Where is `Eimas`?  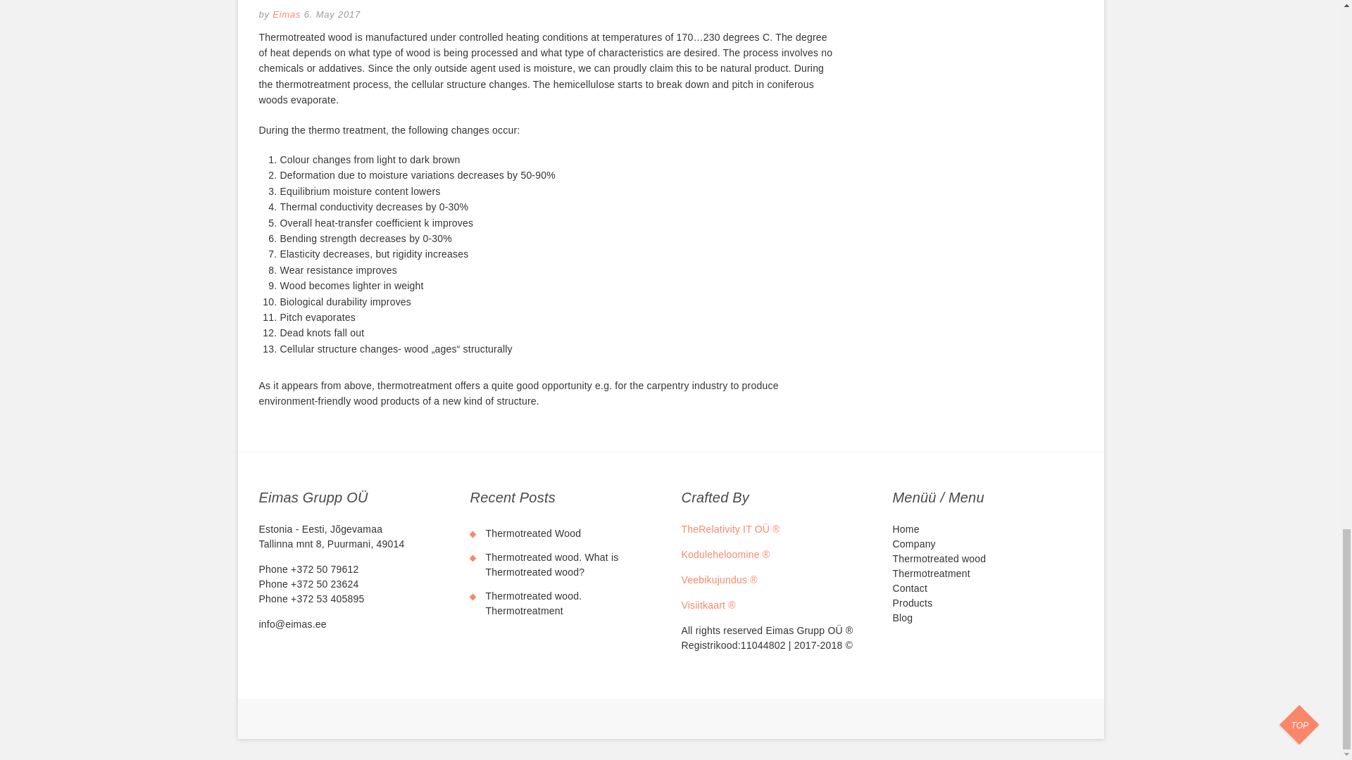
Eimas is located at coordinates (285, 14).